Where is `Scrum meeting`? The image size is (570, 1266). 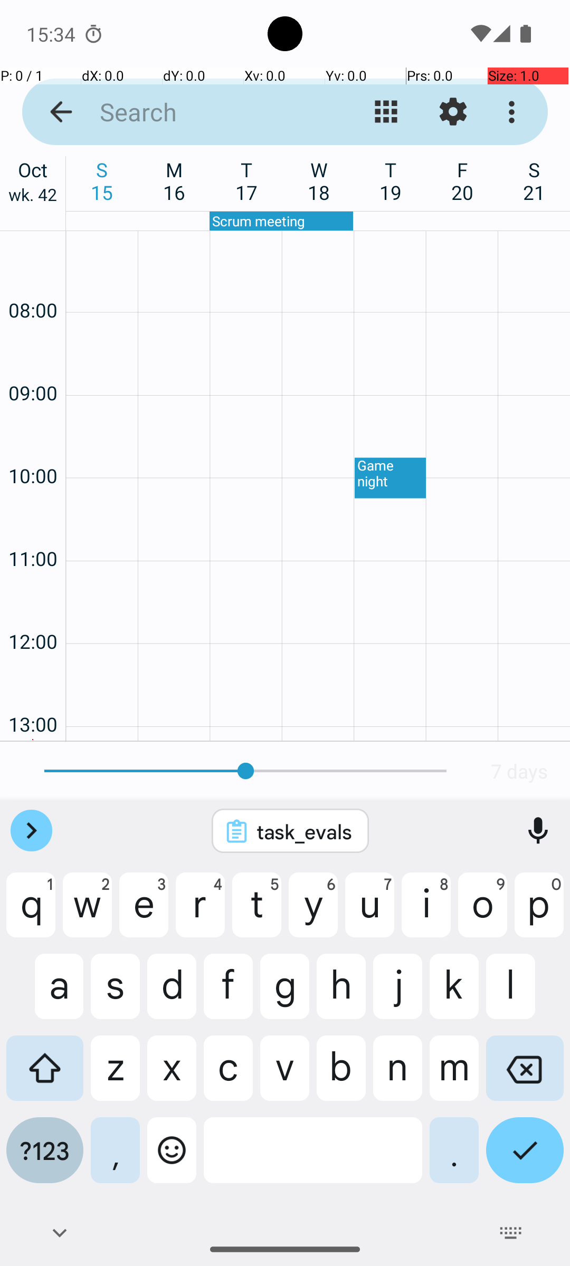 Scrum meeting is located at coordinates (281, 221).